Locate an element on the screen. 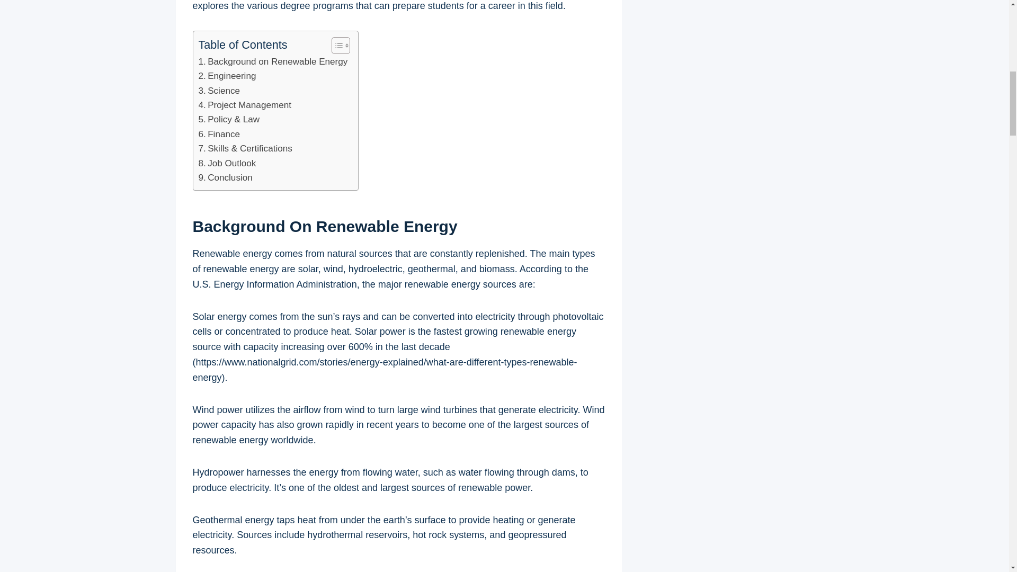 Image resolution: width=1017 pixels, height=572 pixels. Job Outlook is located at coordinates (227, 163).